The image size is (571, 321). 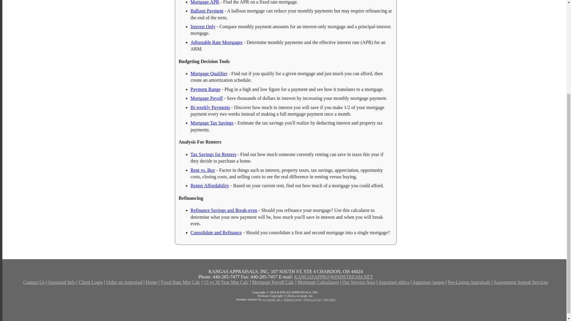 I want to click on Balloon Payment, so click(x=206, y=11).